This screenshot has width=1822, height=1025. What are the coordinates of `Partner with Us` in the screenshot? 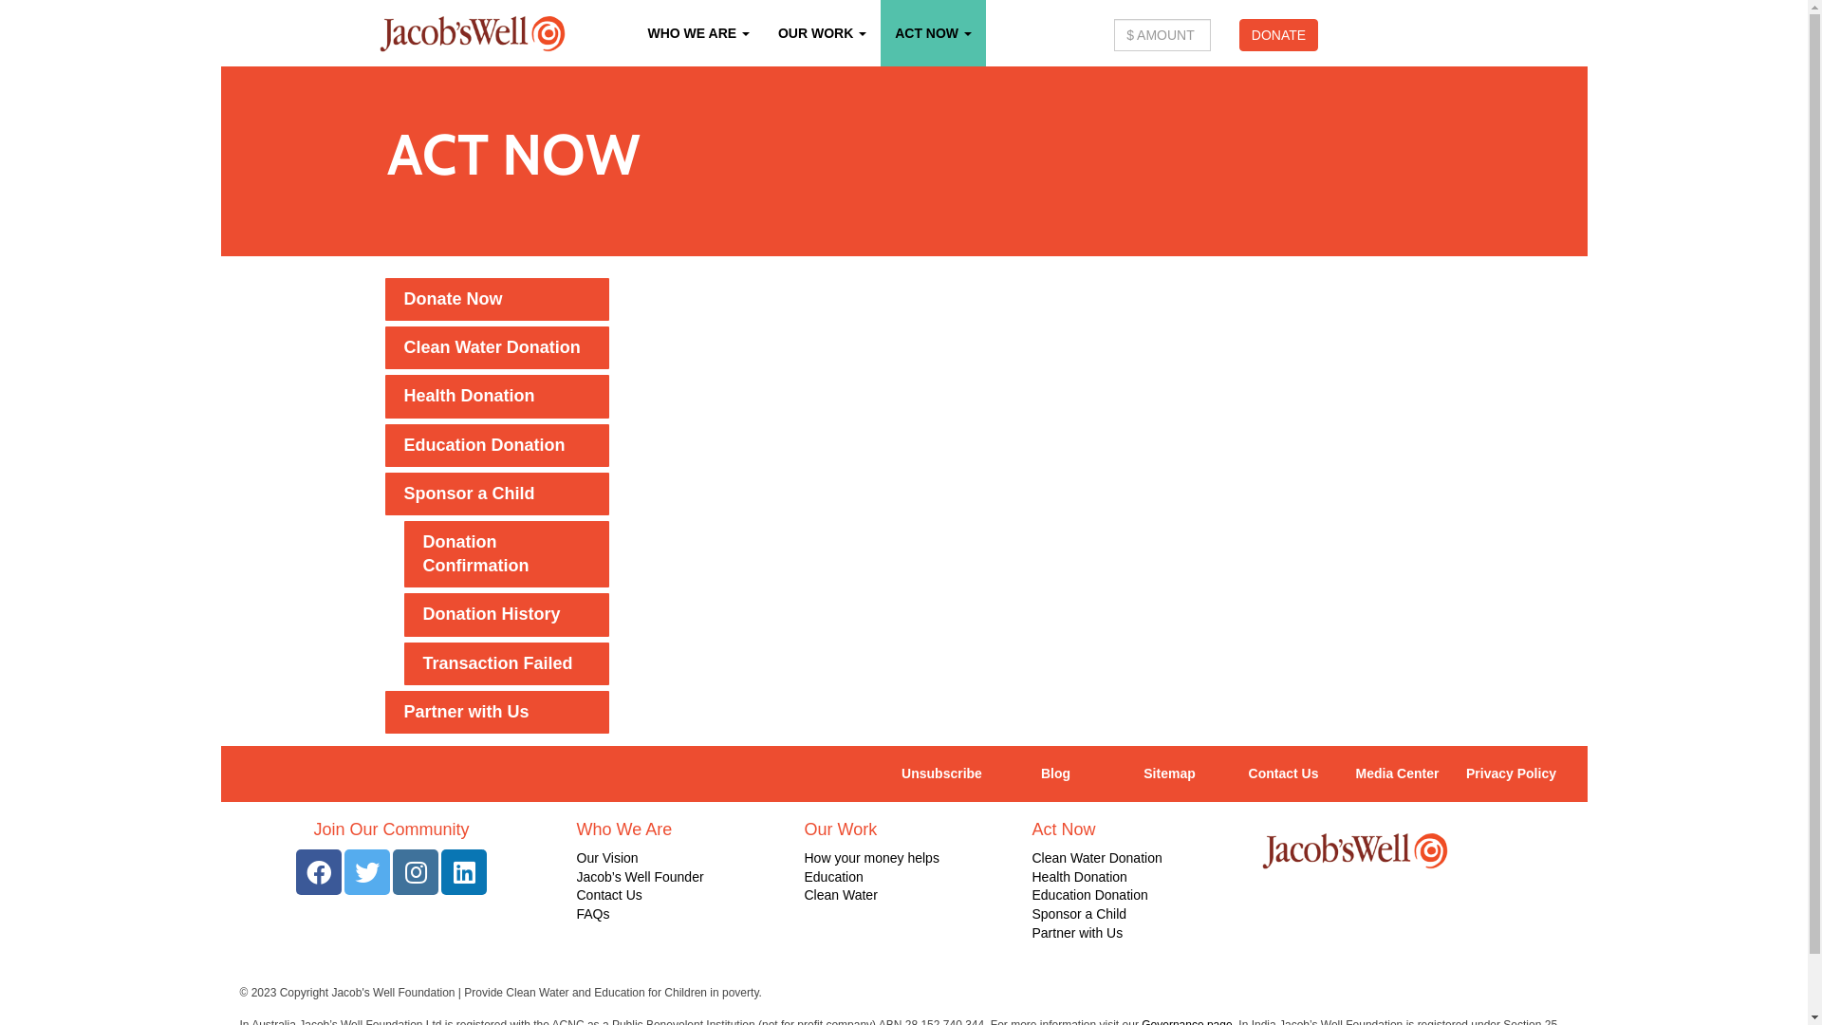 It's located at (497, 712).